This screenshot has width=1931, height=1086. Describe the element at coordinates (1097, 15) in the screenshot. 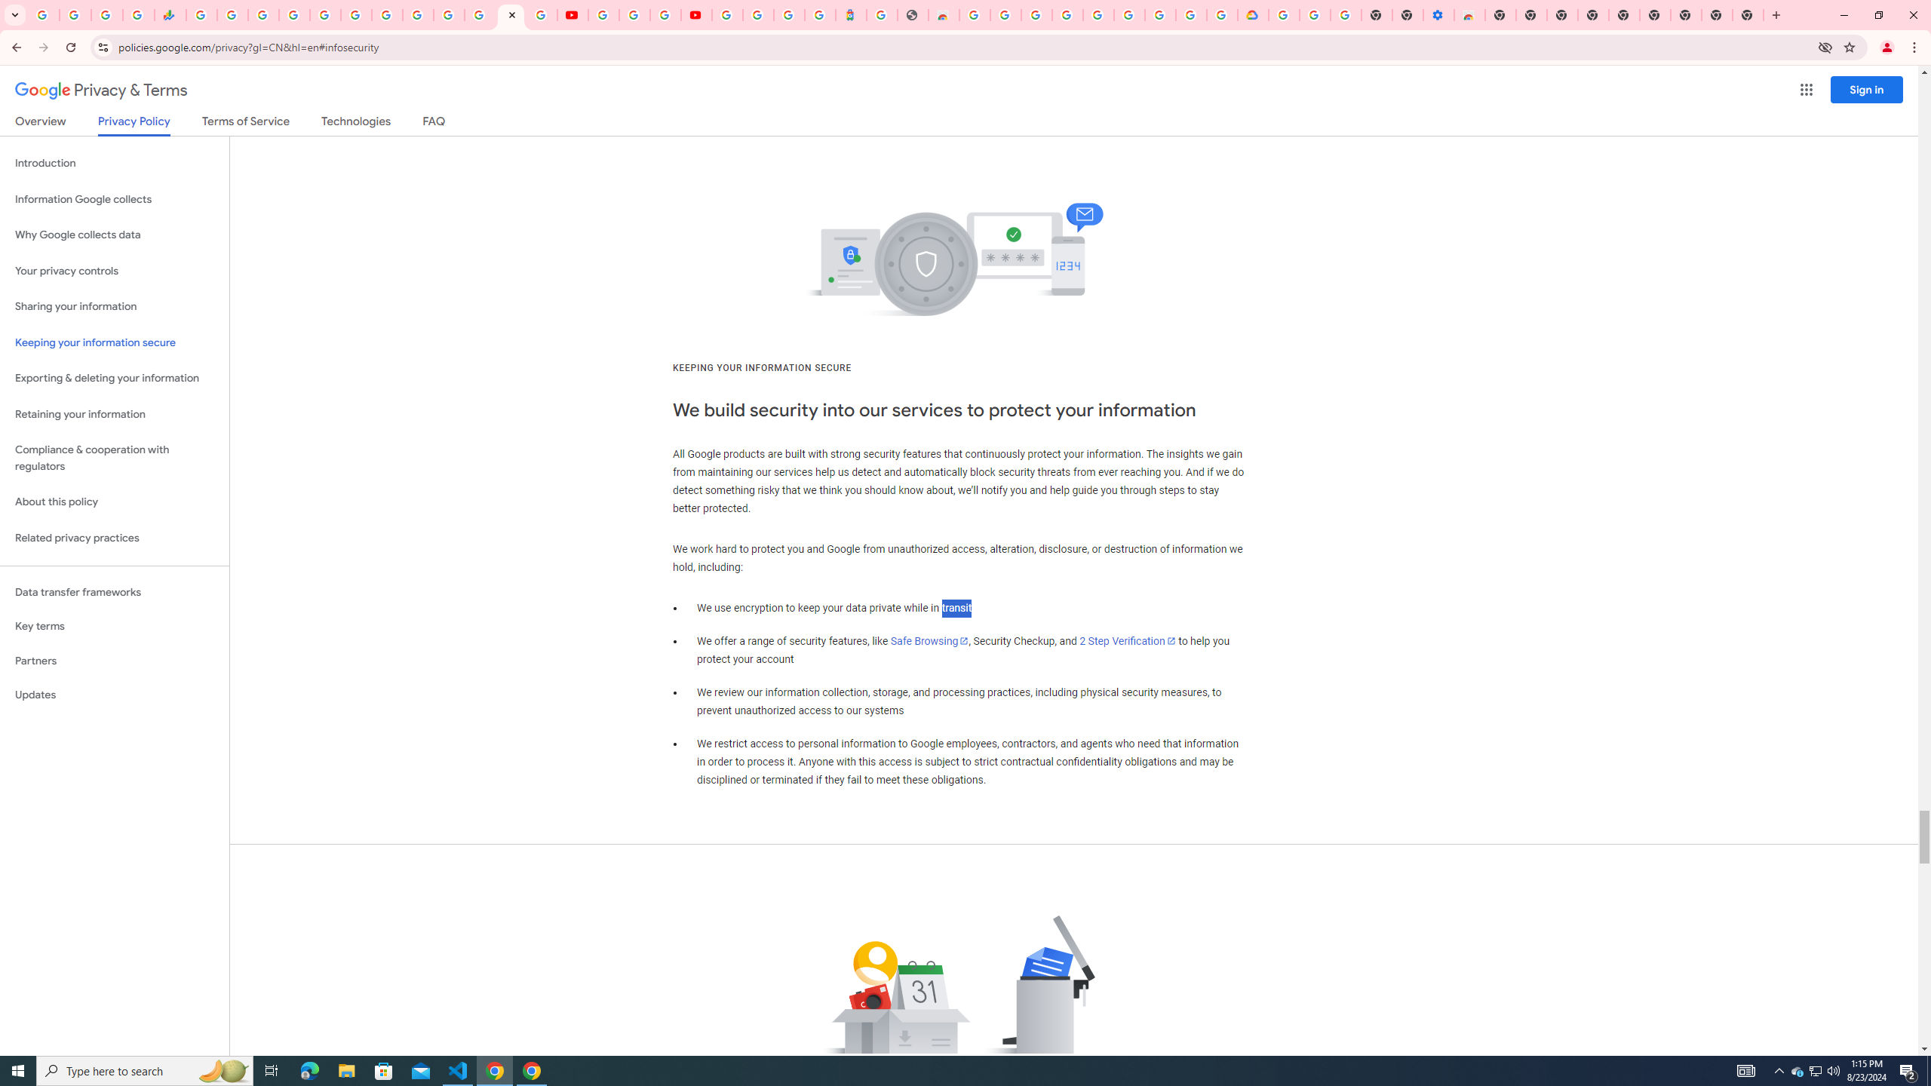

I see `Sign in - Google Accounts` at that location.